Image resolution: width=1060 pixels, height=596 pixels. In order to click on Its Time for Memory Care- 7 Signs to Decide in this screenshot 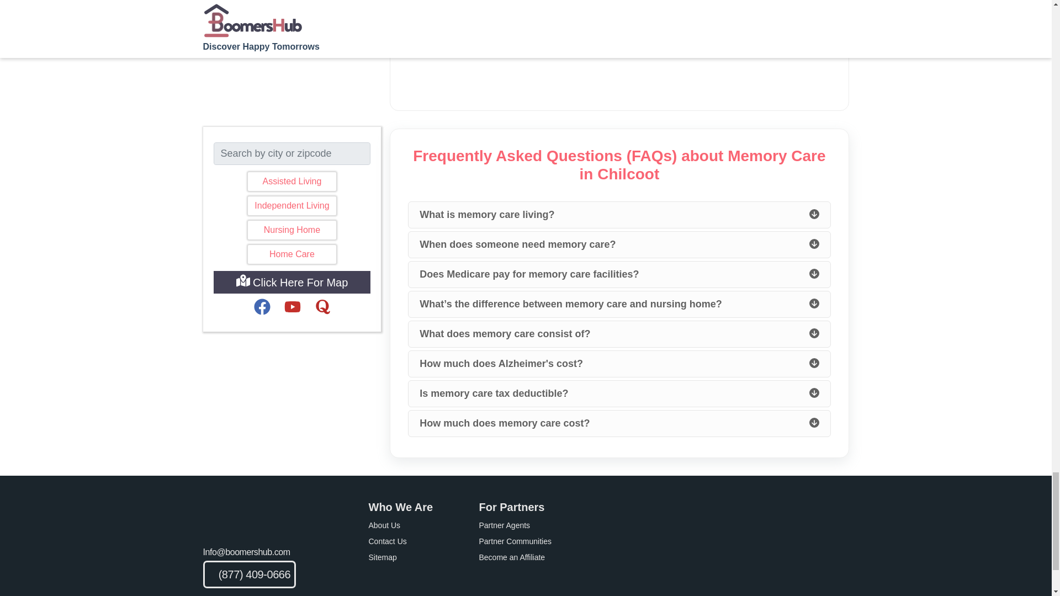, I will do `click(619, 6)`.